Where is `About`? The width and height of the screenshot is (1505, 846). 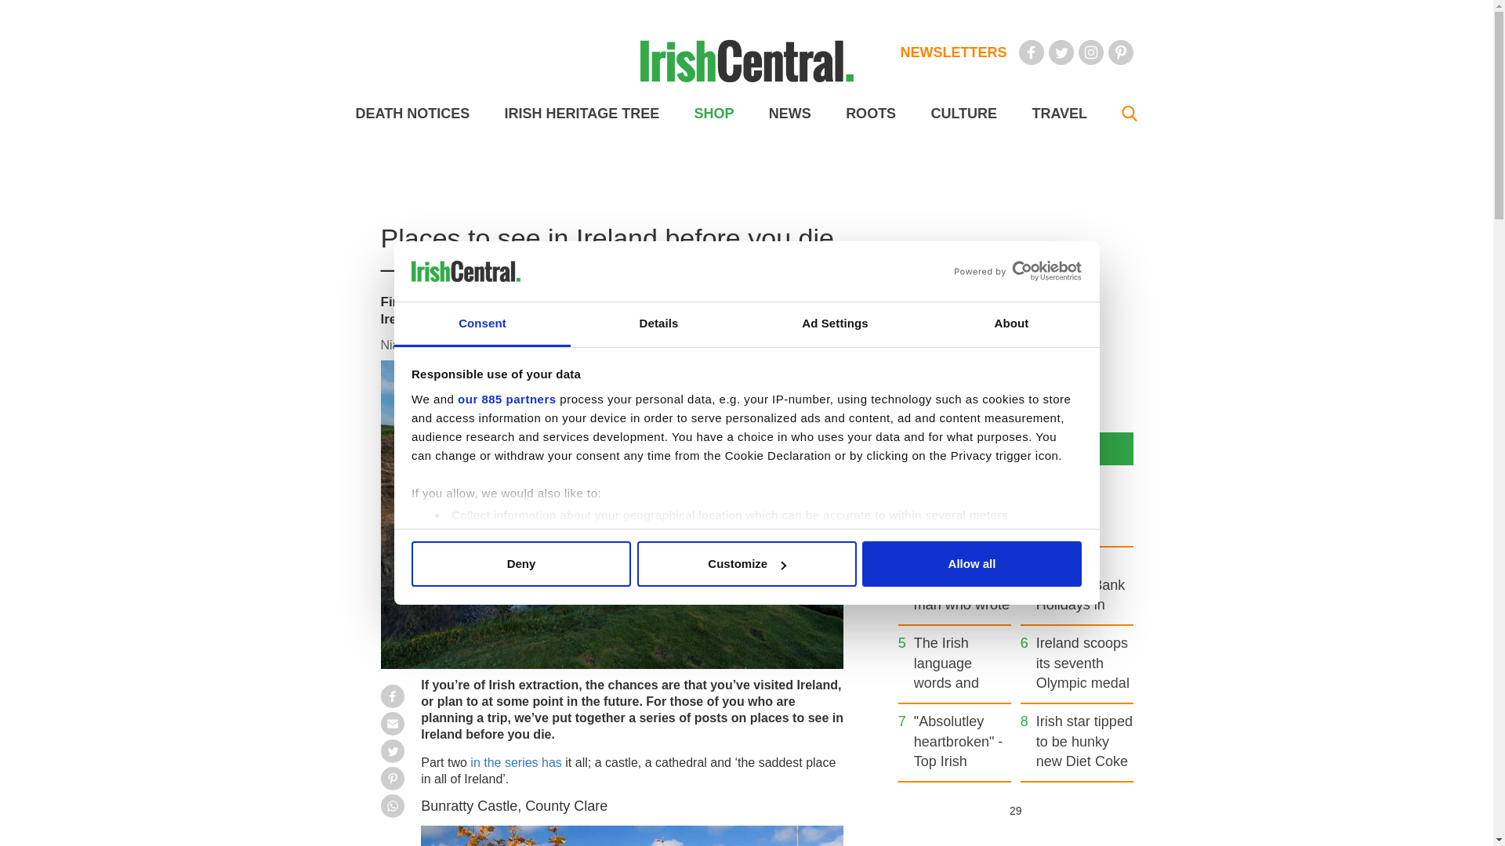
About is located at coordinates (1011, 324).